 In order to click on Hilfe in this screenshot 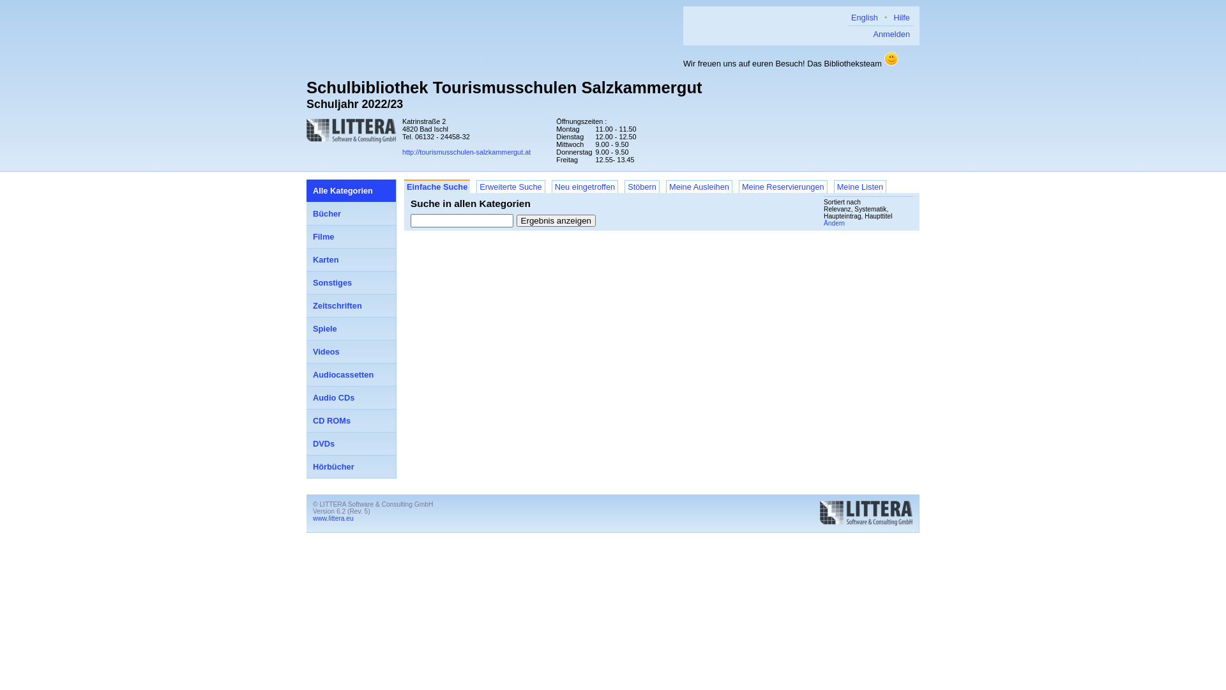, I will do `click(902, 18)`.